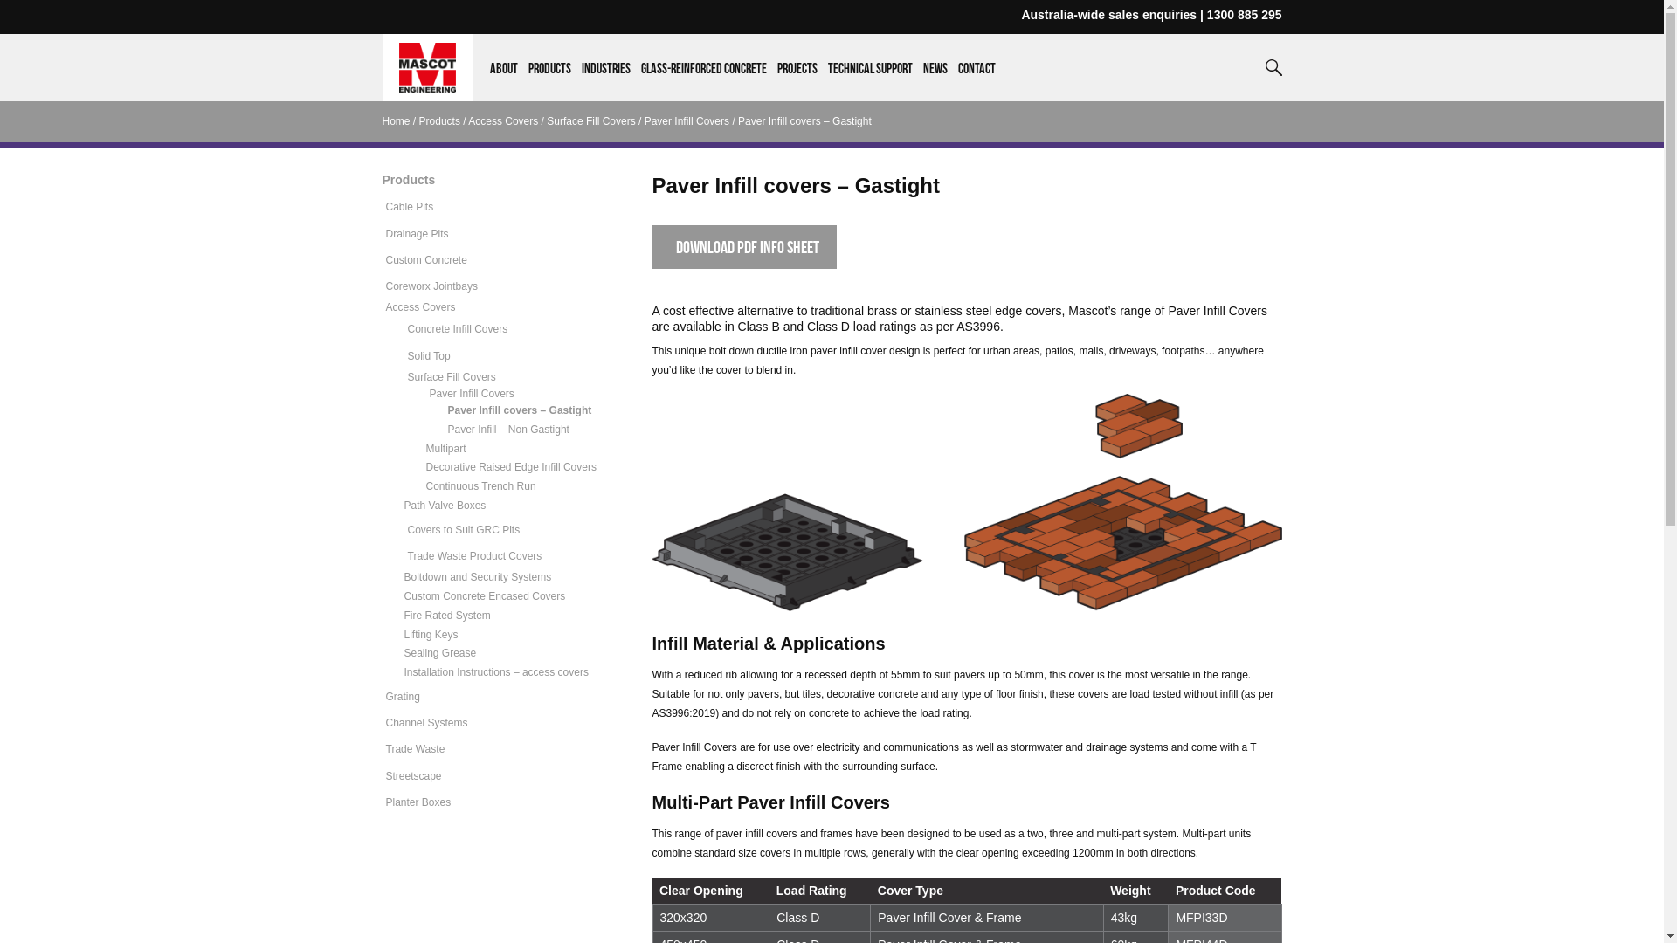  What do you see at coordinates (428, 355) in the screenshot?
I see `Solid Top` at bounding box center [428, 355].